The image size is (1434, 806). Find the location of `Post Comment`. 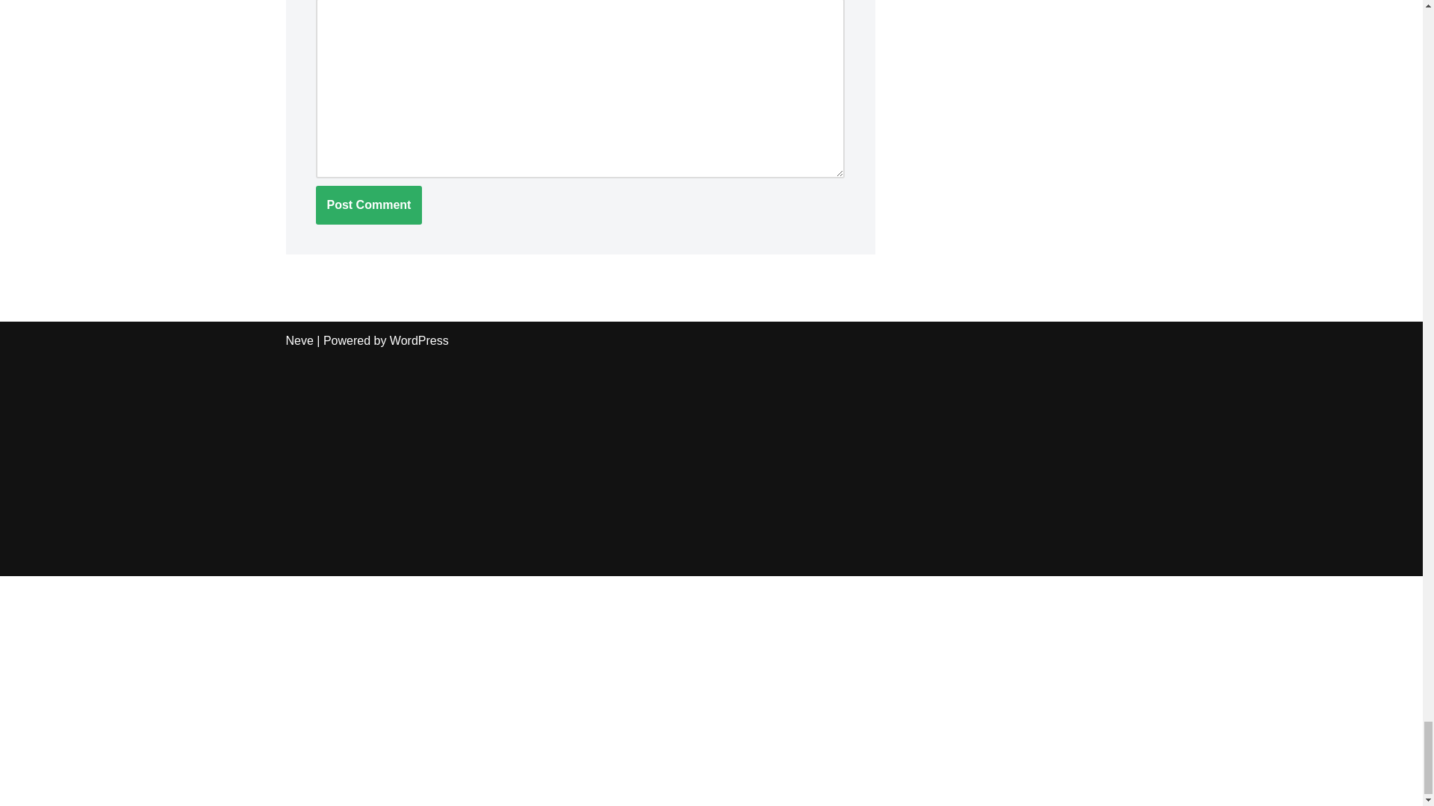

Post Comment is located at coordinates (368, 205).